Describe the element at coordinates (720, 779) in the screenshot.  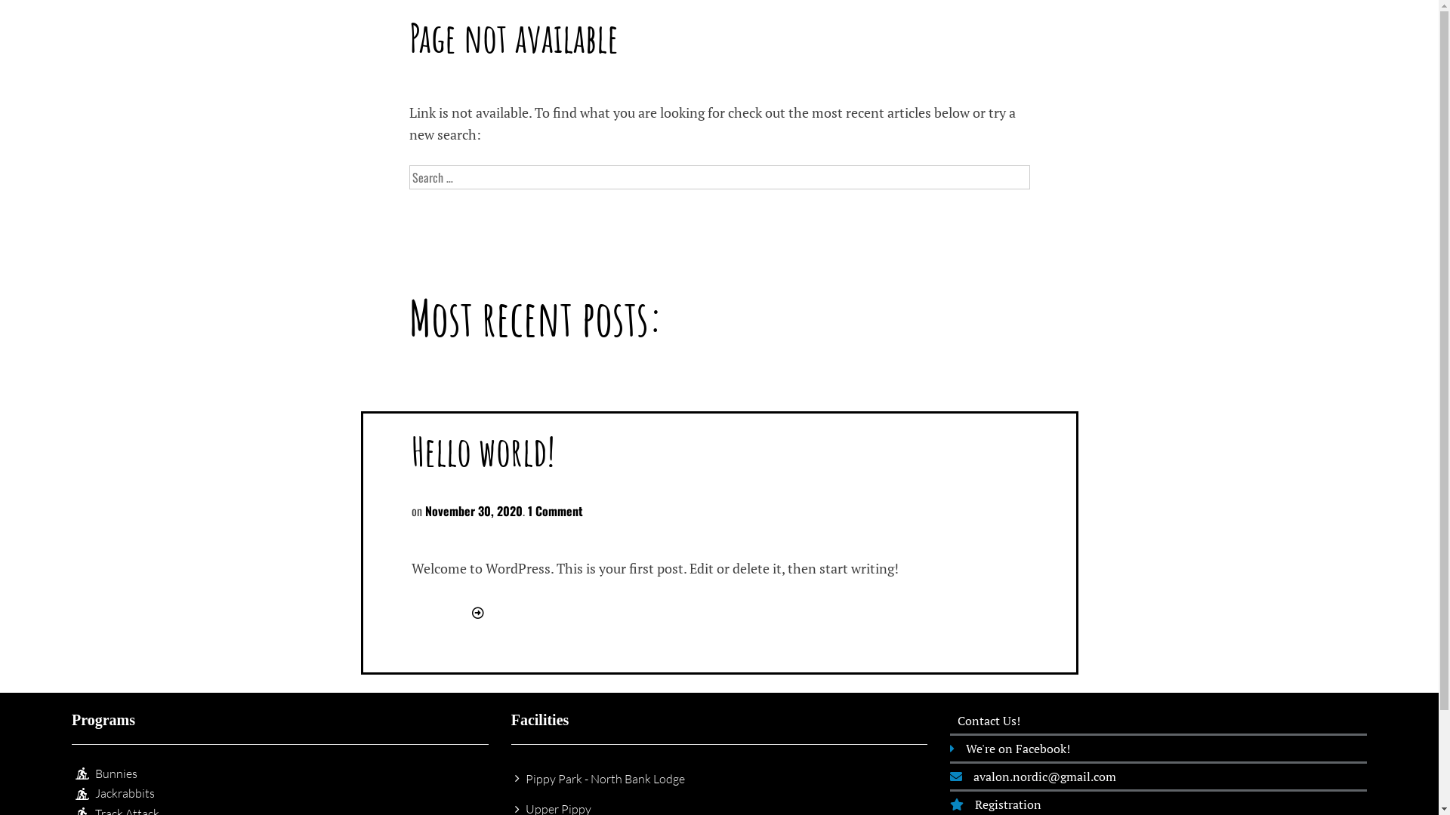
I see `Pippy Park - North Bank Lodge` at that location.